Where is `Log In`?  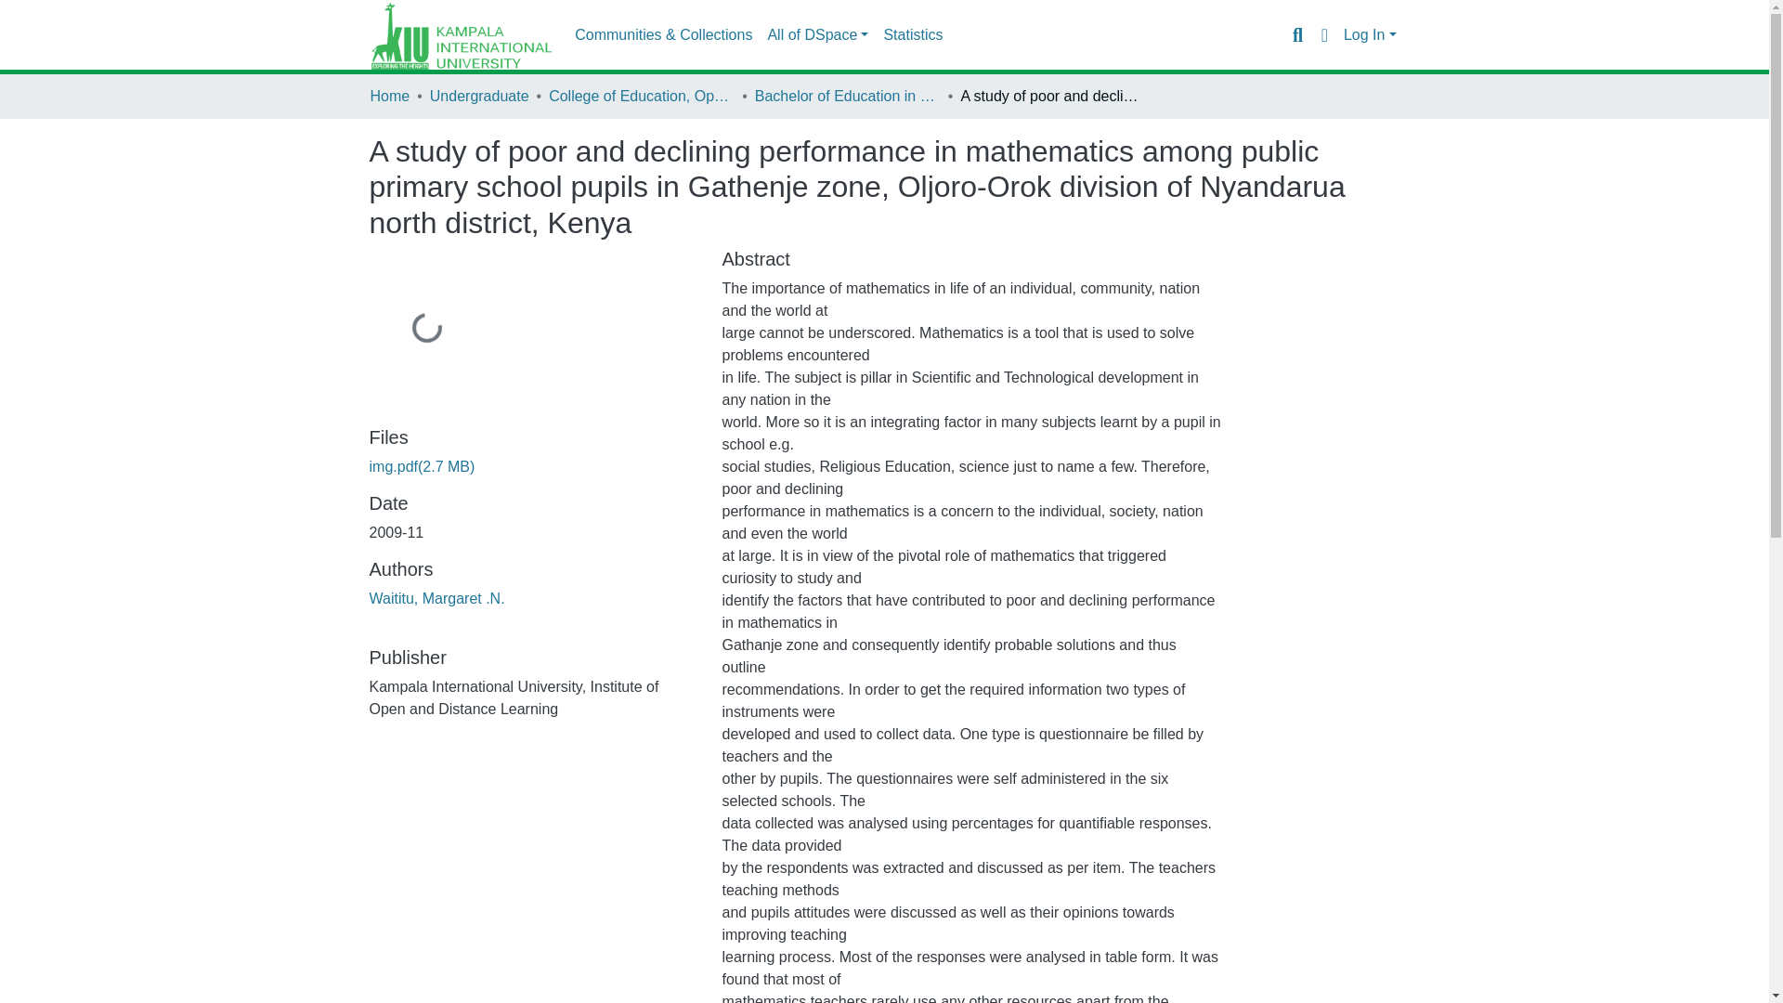
Log In is located at coordinates (1370, 35).